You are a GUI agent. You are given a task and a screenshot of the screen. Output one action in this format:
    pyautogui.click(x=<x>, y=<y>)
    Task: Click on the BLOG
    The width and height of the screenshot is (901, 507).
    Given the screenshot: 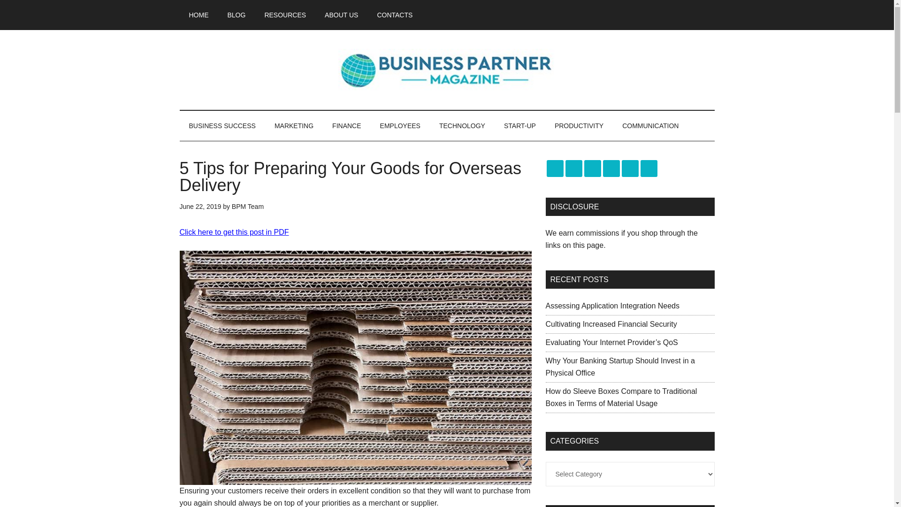 What is the action you would take?
    pyautogui.click(x=237, y=15)
    